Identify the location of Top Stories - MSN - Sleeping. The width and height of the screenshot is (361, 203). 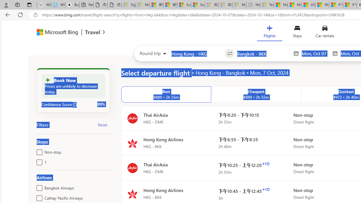
(267, 5).